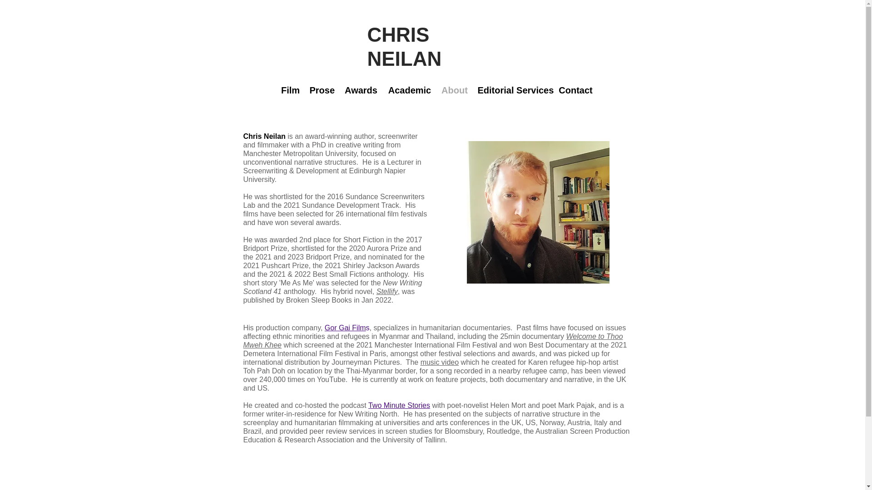 The width and height of the screenshot is (872, 490). Describe the element at coordinates (399, 405) in the screenshot. I see `Two Minute Stories` at that location.